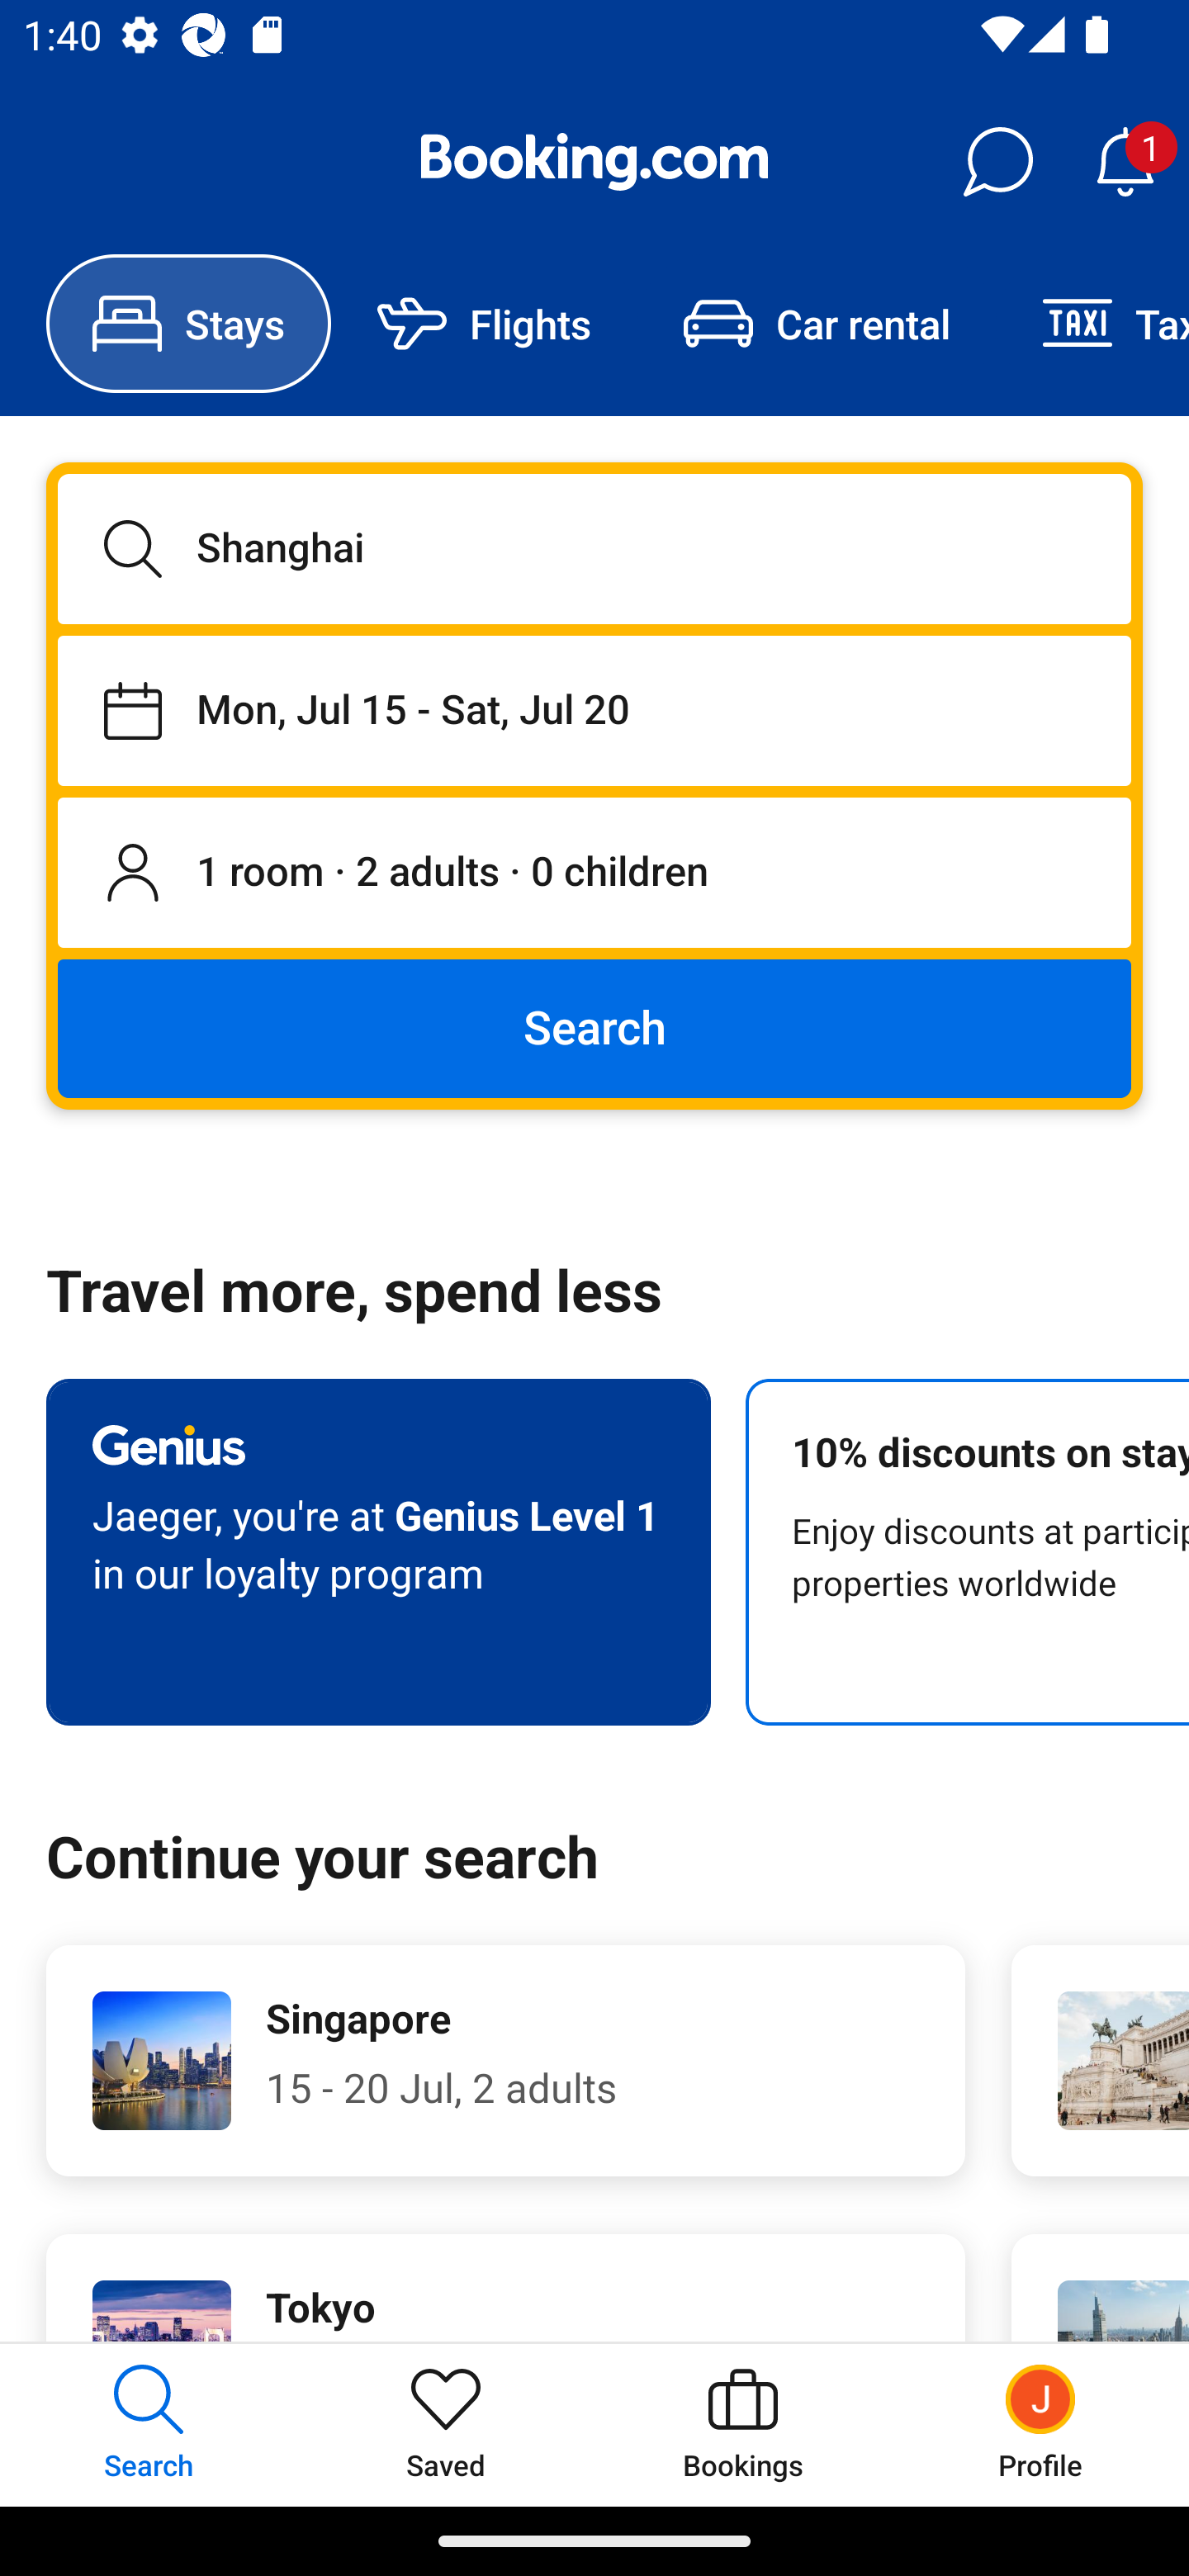  What do you see at coordinates (594, 548) in the screenshot?
I see `Shanghai` at bounding box center [594, 548].